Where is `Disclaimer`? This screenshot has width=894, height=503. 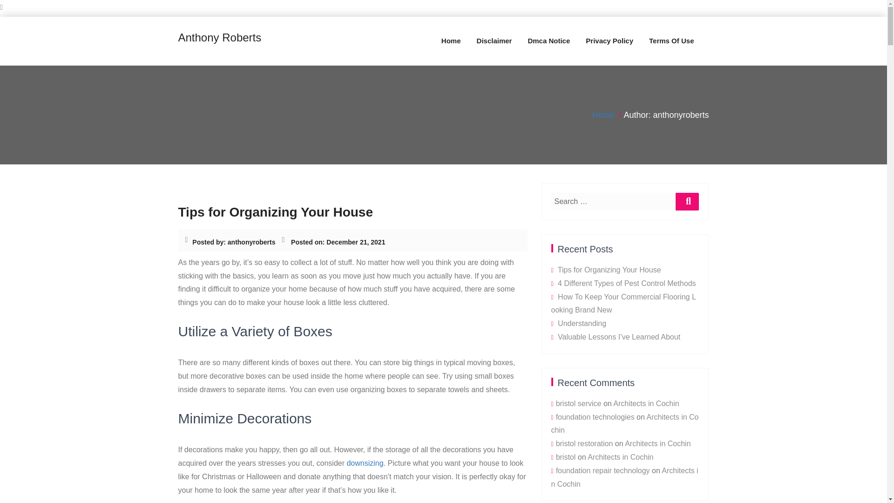 Disclaimer is located at coordinates (494, 41).